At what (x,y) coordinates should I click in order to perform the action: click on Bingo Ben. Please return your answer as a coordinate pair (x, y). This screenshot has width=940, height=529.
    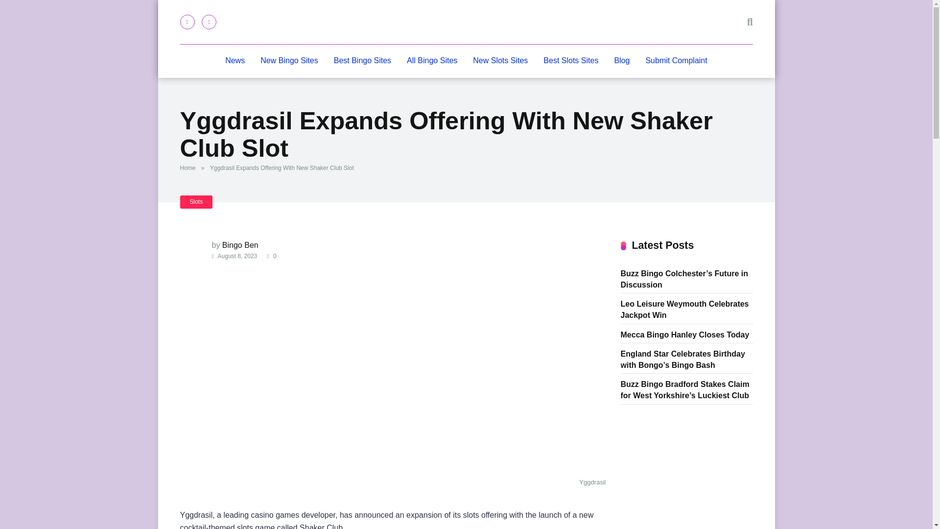
    Looking at the image, I should click on (240, 245).